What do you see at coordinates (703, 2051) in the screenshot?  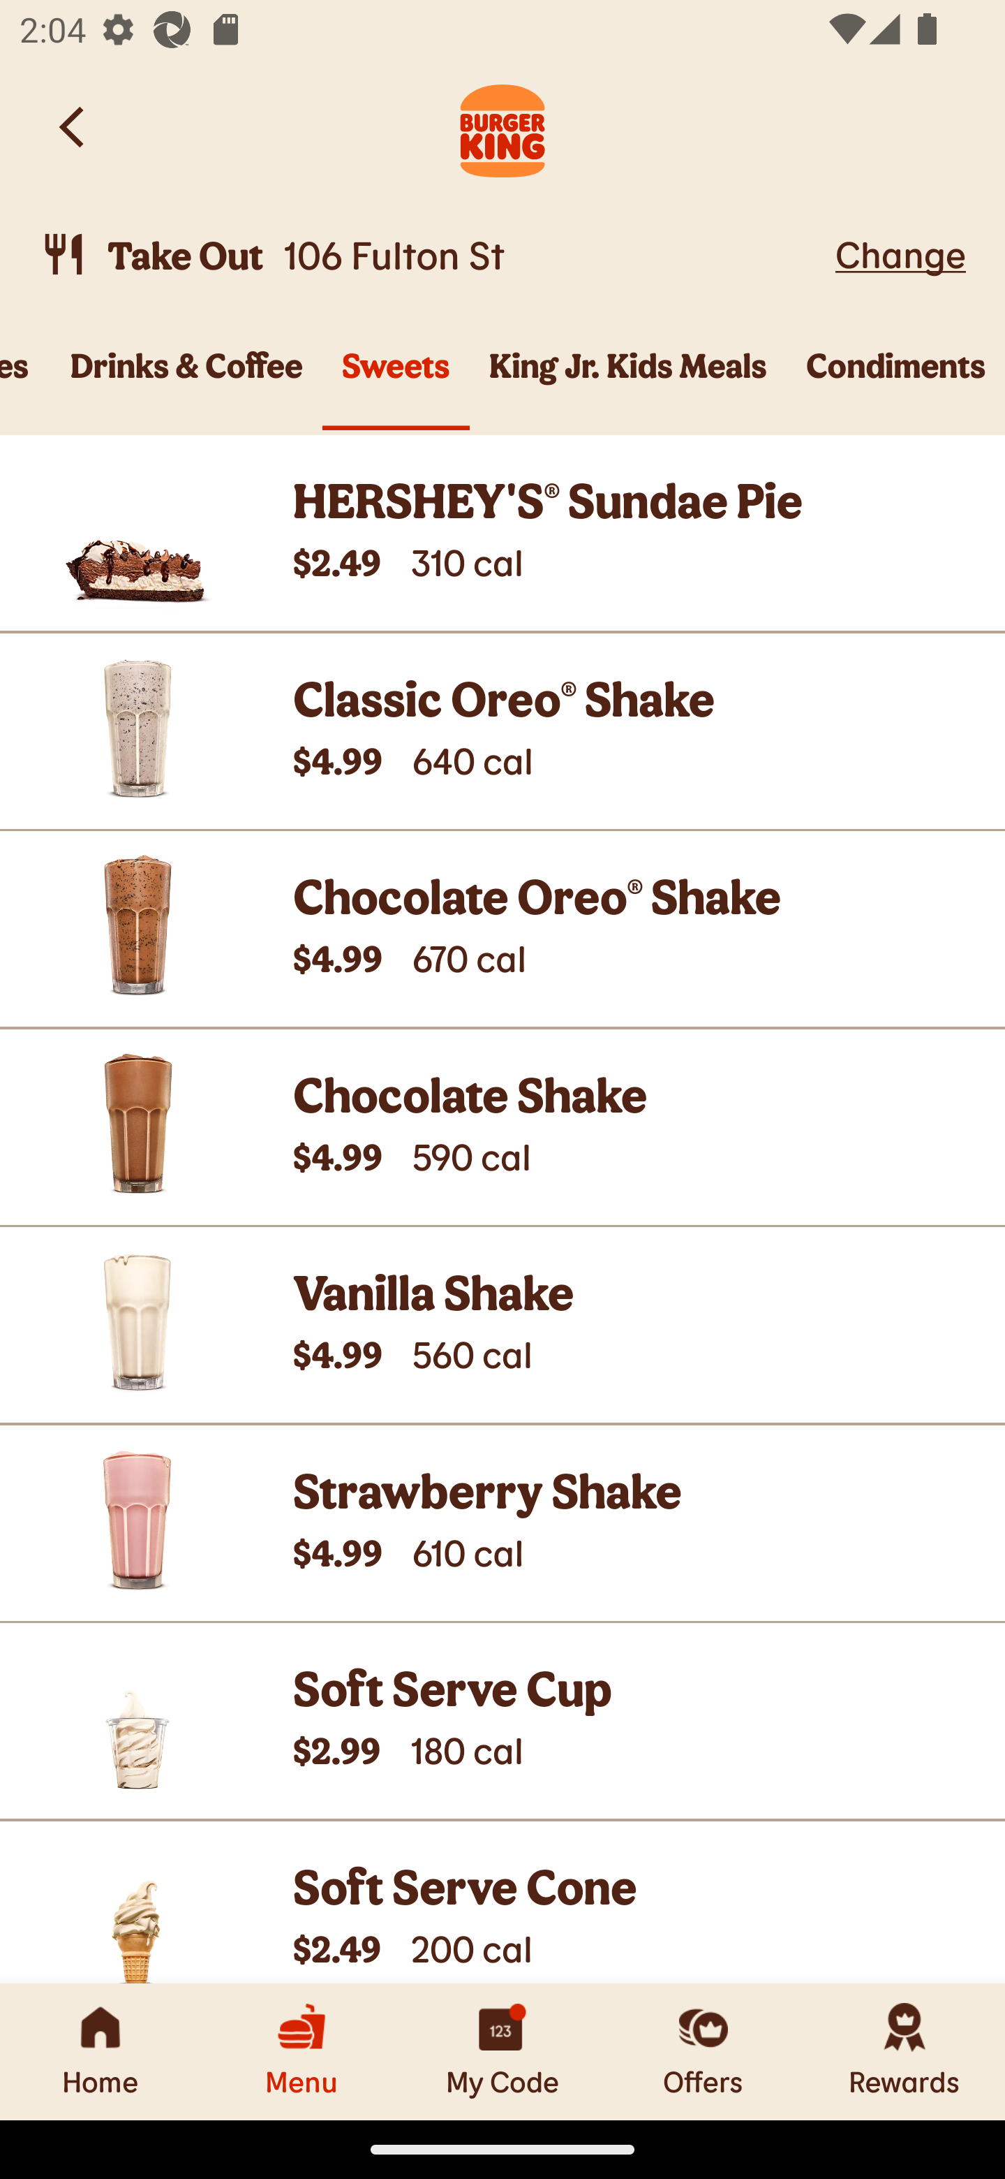 I see `Offers` at bounding box center [703, 2051].